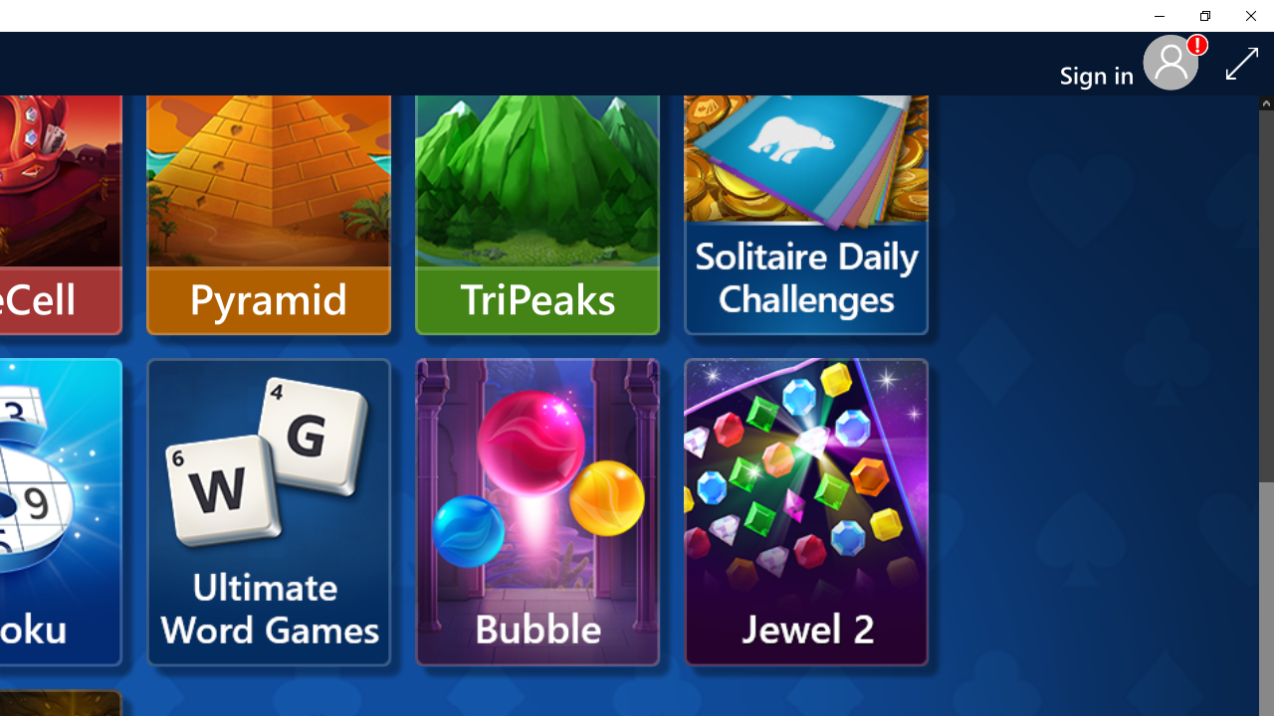 This screenshot has height=716, width=1274. Describe the element at coordinates (537, 181) in the screenshot. I see `TriPeaks` at that location.